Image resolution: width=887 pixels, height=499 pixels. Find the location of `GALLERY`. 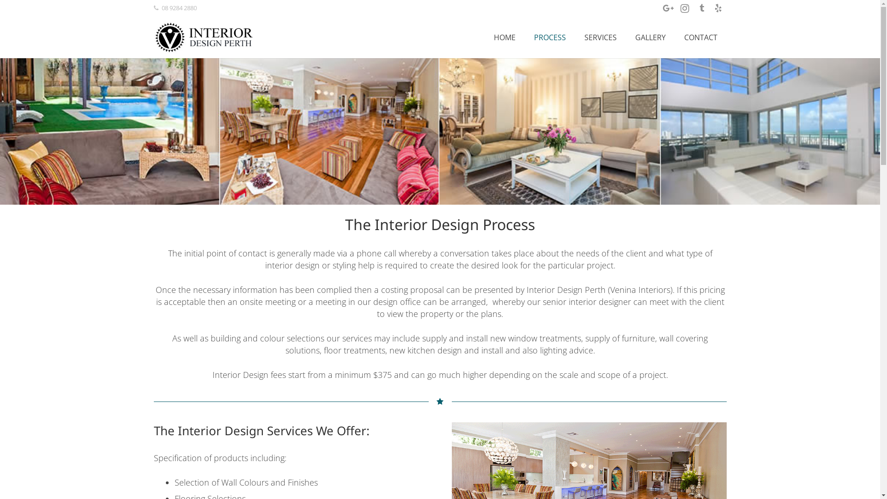

GALLERY is located at coordinates (650, 37).